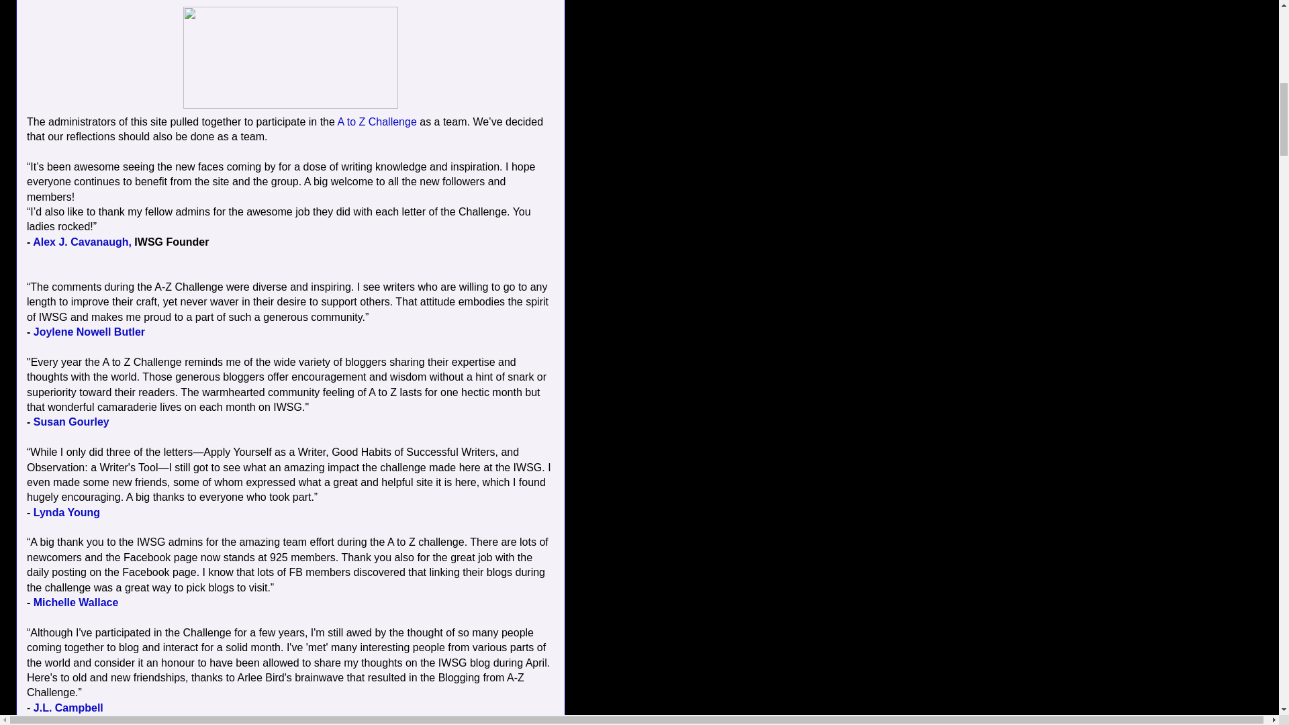 The image size is (1289, 725). I want to click on Michelle Wallace, so click(75, 602).